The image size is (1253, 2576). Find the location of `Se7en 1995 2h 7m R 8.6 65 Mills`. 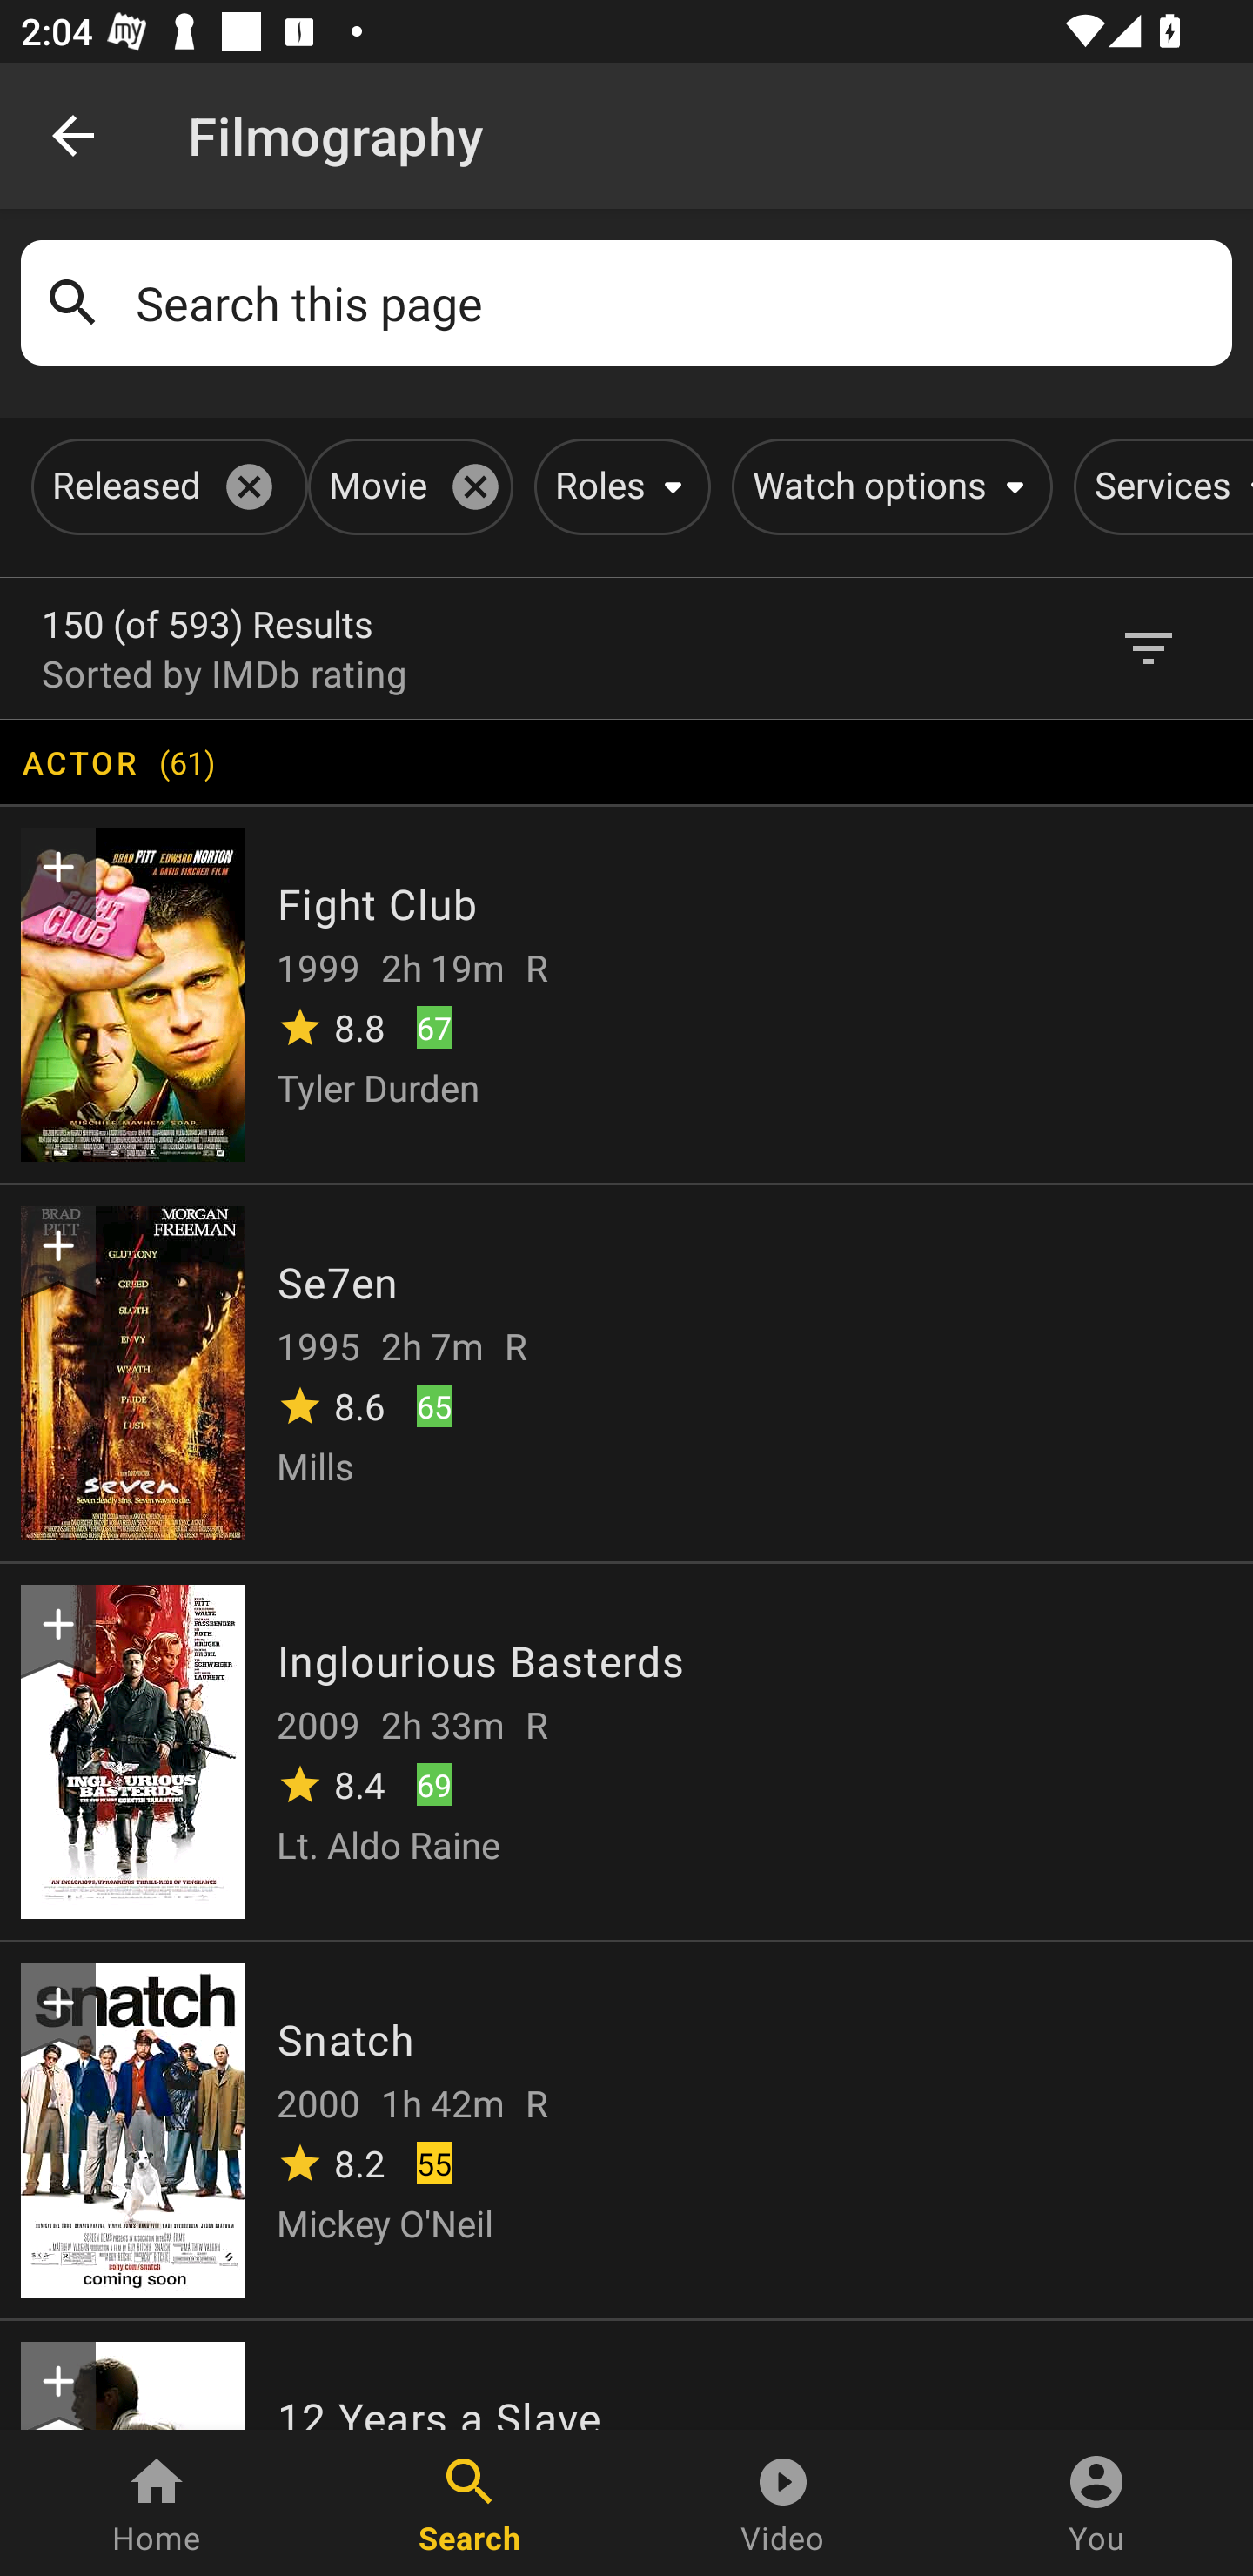

Se7en 1995 2h 7m R 8.6 65 Mills is located at coordinates (626, 1372).